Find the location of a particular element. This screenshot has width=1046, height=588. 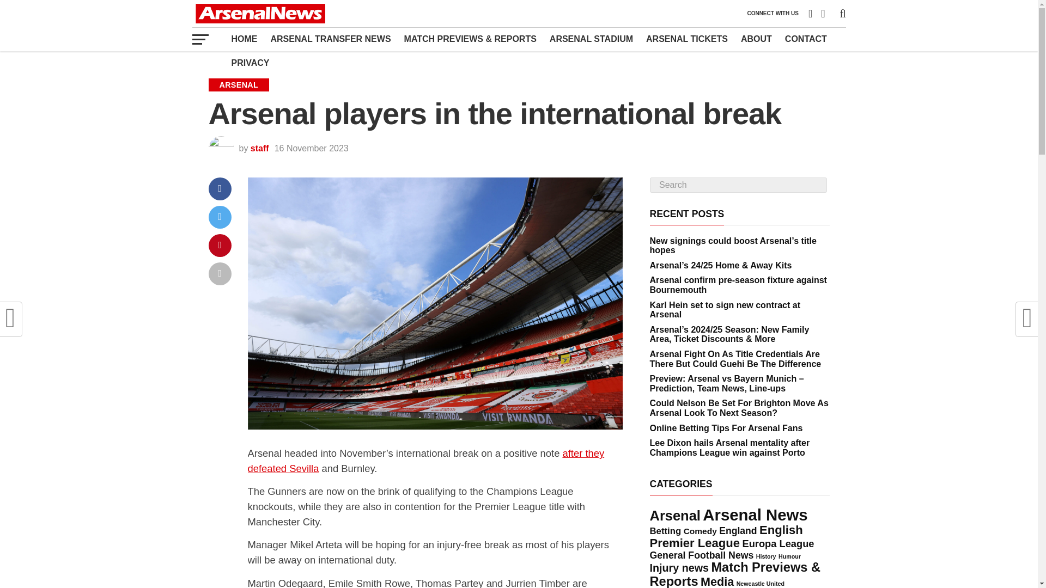

CONTACT is located at coordinates (806, 39).